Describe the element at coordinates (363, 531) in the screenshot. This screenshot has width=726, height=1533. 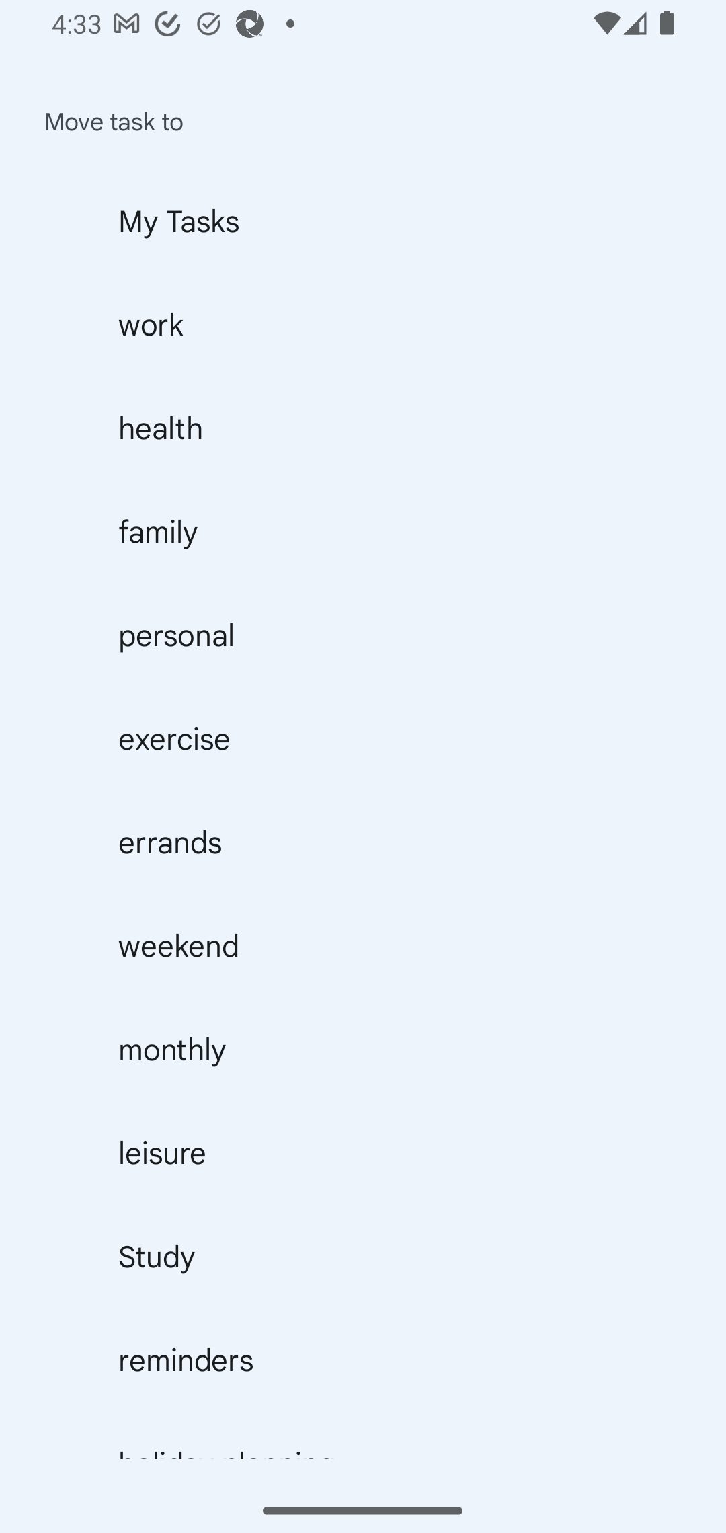
I see `family` at that location.